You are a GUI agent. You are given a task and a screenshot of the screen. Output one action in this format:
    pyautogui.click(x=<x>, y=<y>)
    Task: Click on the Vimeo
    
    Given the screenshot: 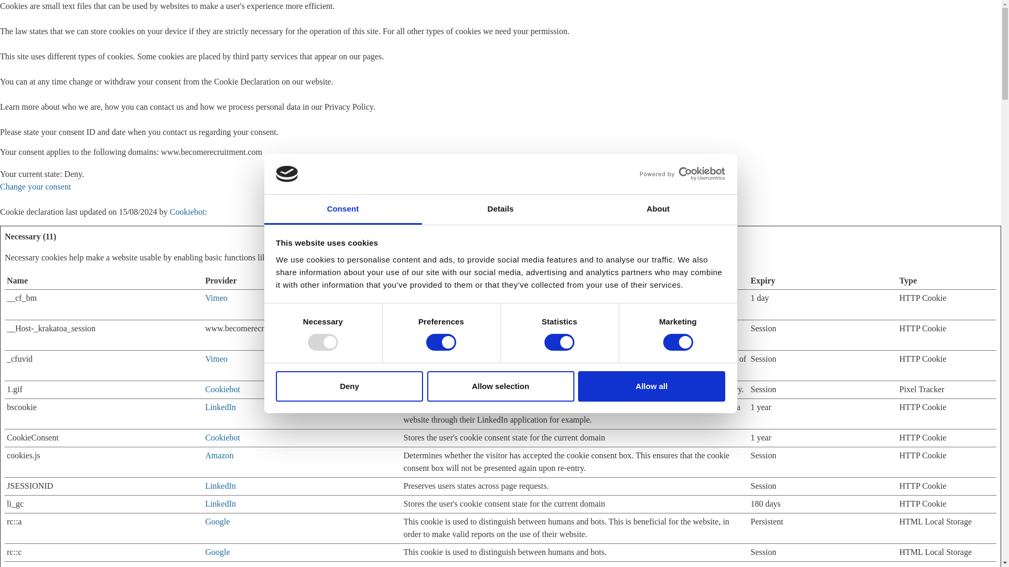 What is the action you would take?
    pyautogui.click(x=216, y=359)
    